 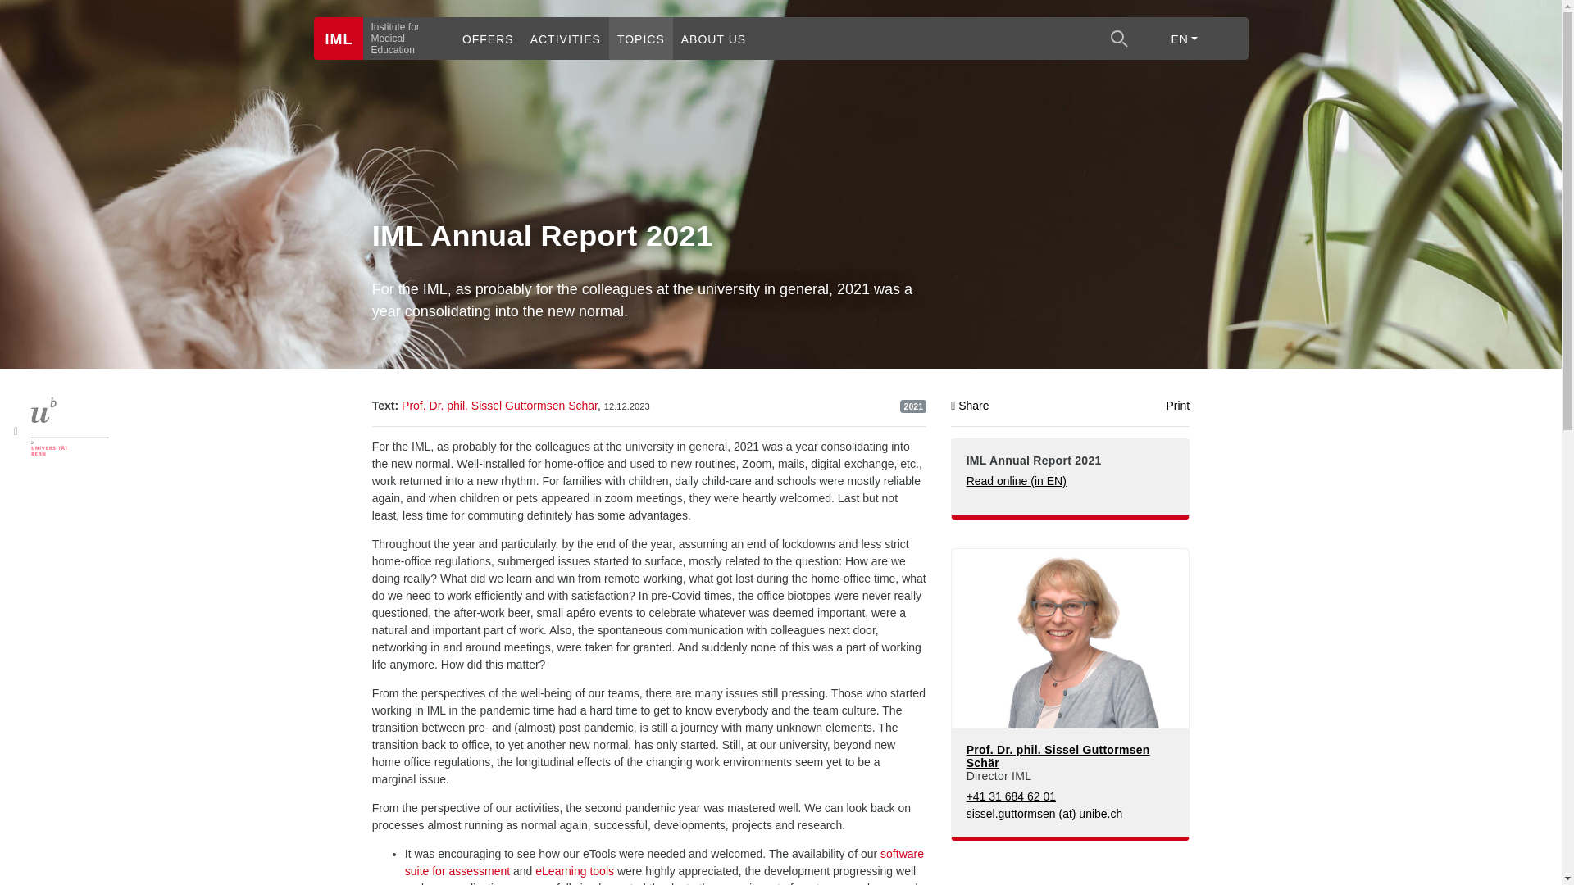 I want to click on TOPICS, so click(x=641, y=38).